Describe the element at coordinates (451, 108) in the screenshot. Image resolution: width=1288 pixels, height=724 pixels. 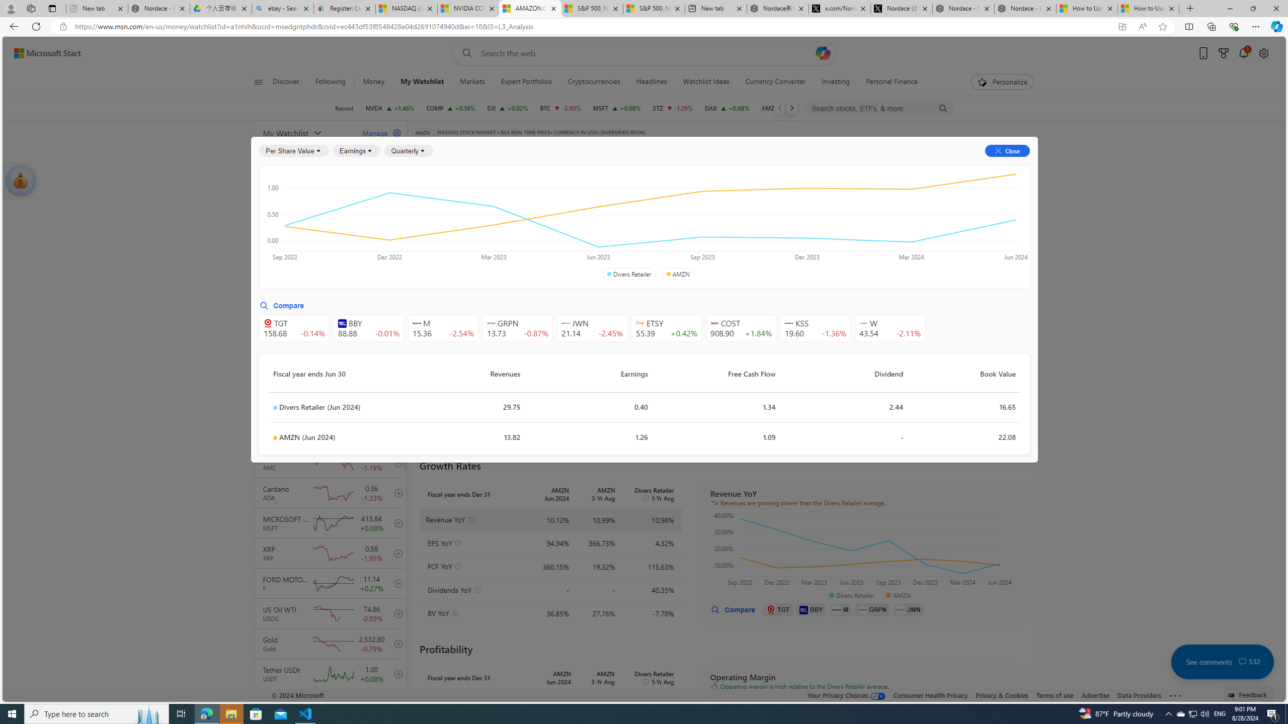
I see `COMP NASDAQ increase 17,754.82 +29.06 +0.16%` at that location.